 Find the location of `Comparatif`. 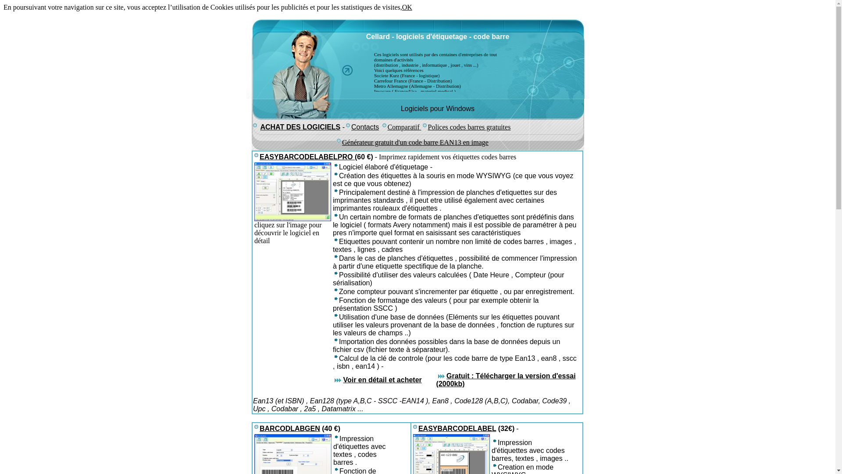

Comparatif is located at coordinates (403, 126).